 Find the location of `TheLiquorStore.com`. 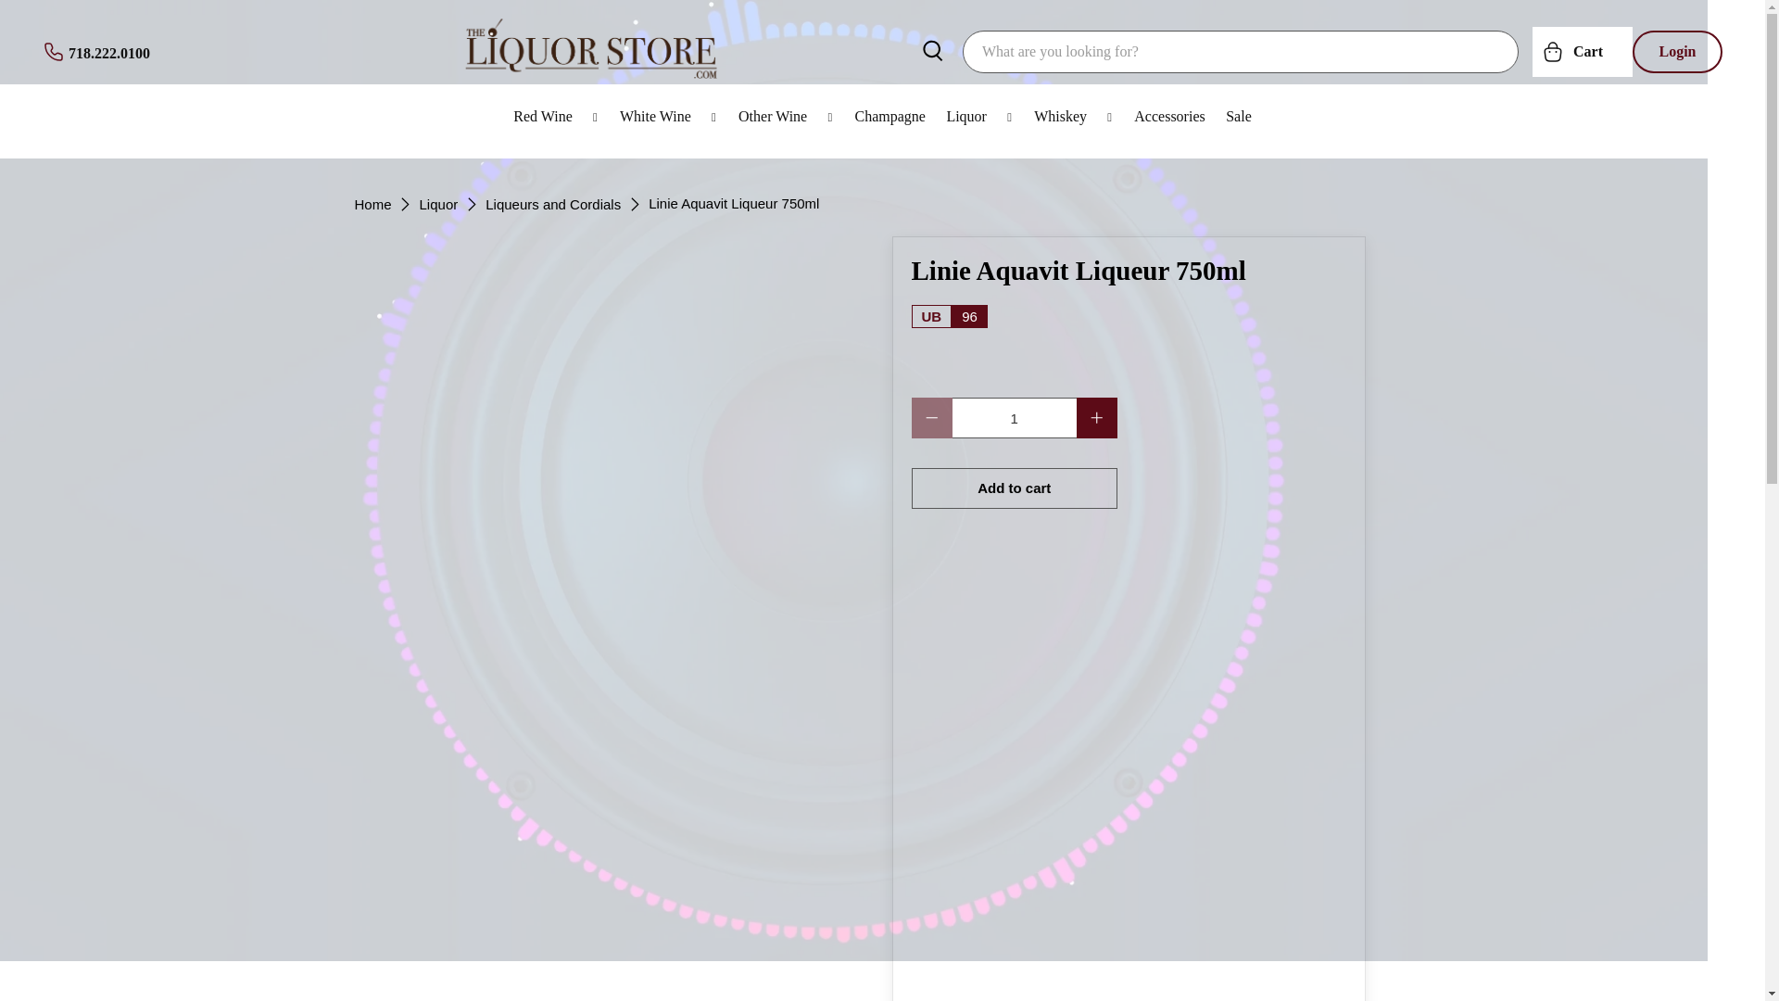

TheLiquorStore.com is located at coordinates (372, 202).